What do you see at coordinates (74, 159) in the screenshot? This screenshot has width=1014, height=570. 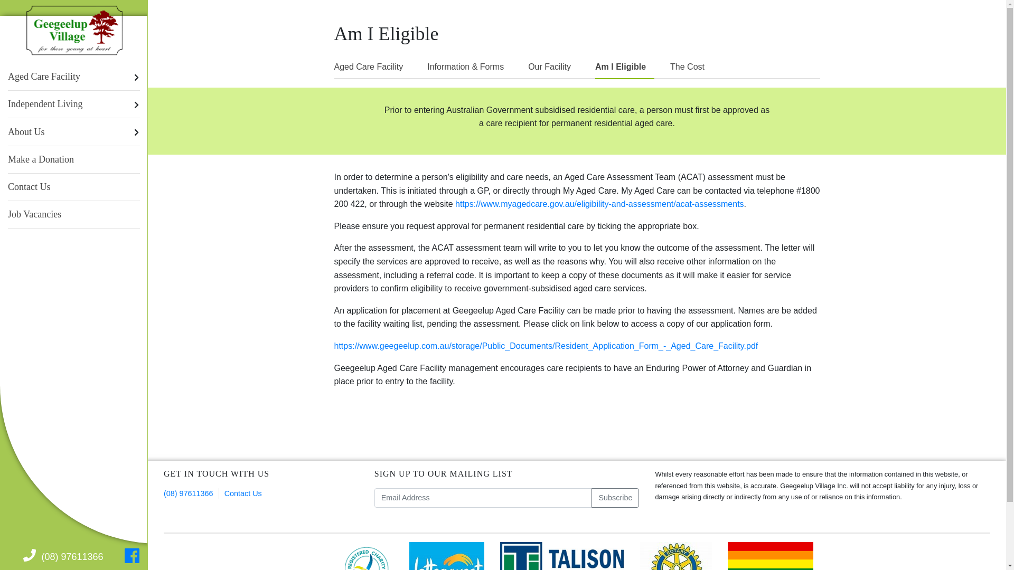 I see `Make a Donation` at bounding box center [74, 159].